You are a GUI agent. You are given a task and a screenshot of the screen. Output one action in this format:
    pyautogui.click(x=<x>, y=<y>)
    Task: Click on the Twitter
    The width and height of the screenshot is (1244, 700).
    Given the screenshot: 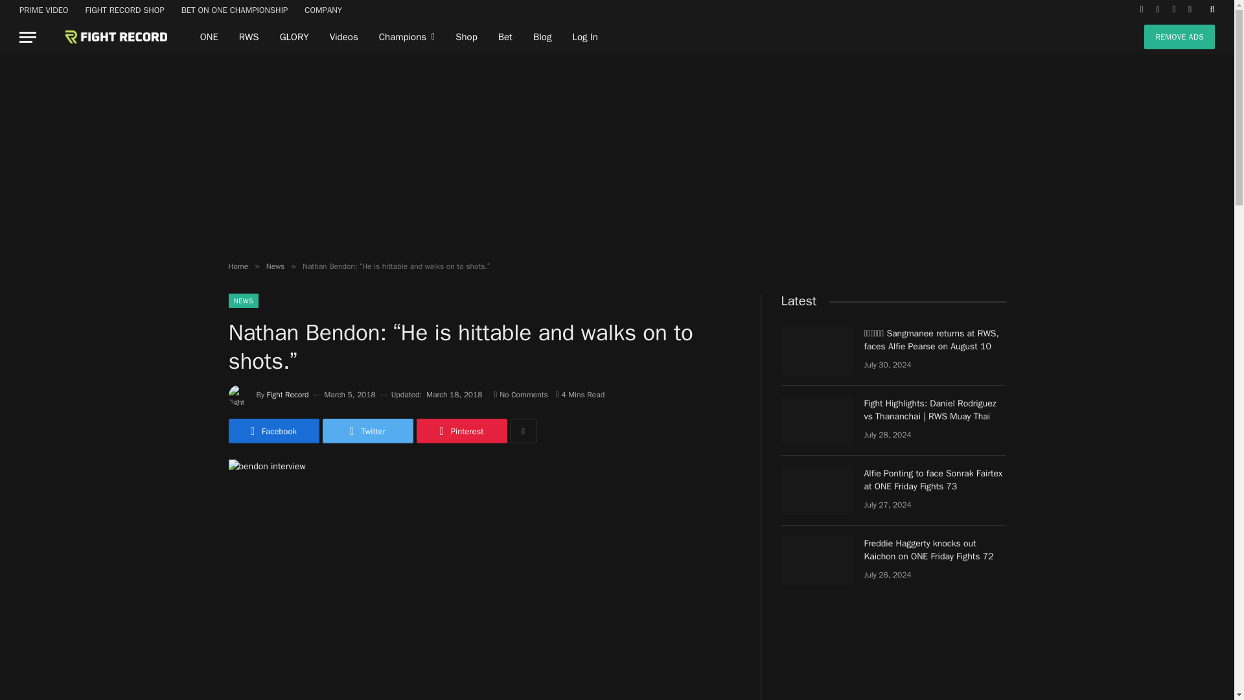 What is the action you would take?
    pyautogui.click(x=367, y=430)
    